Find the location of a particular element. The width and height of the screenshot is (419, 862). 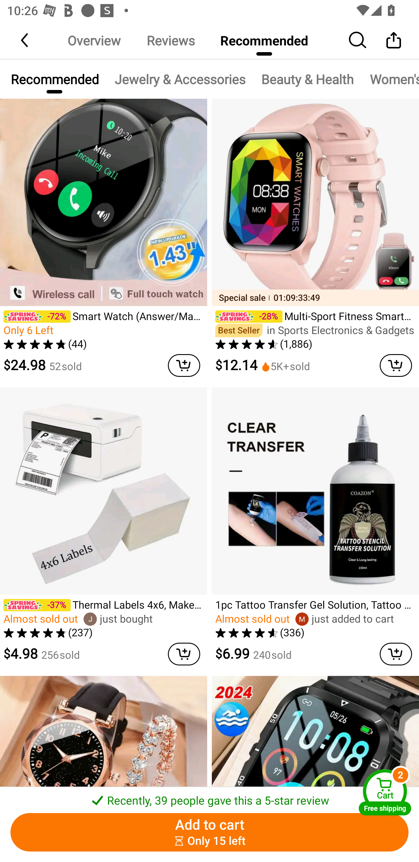

Jewelry & Accessories is located at coordinates (180, 79).